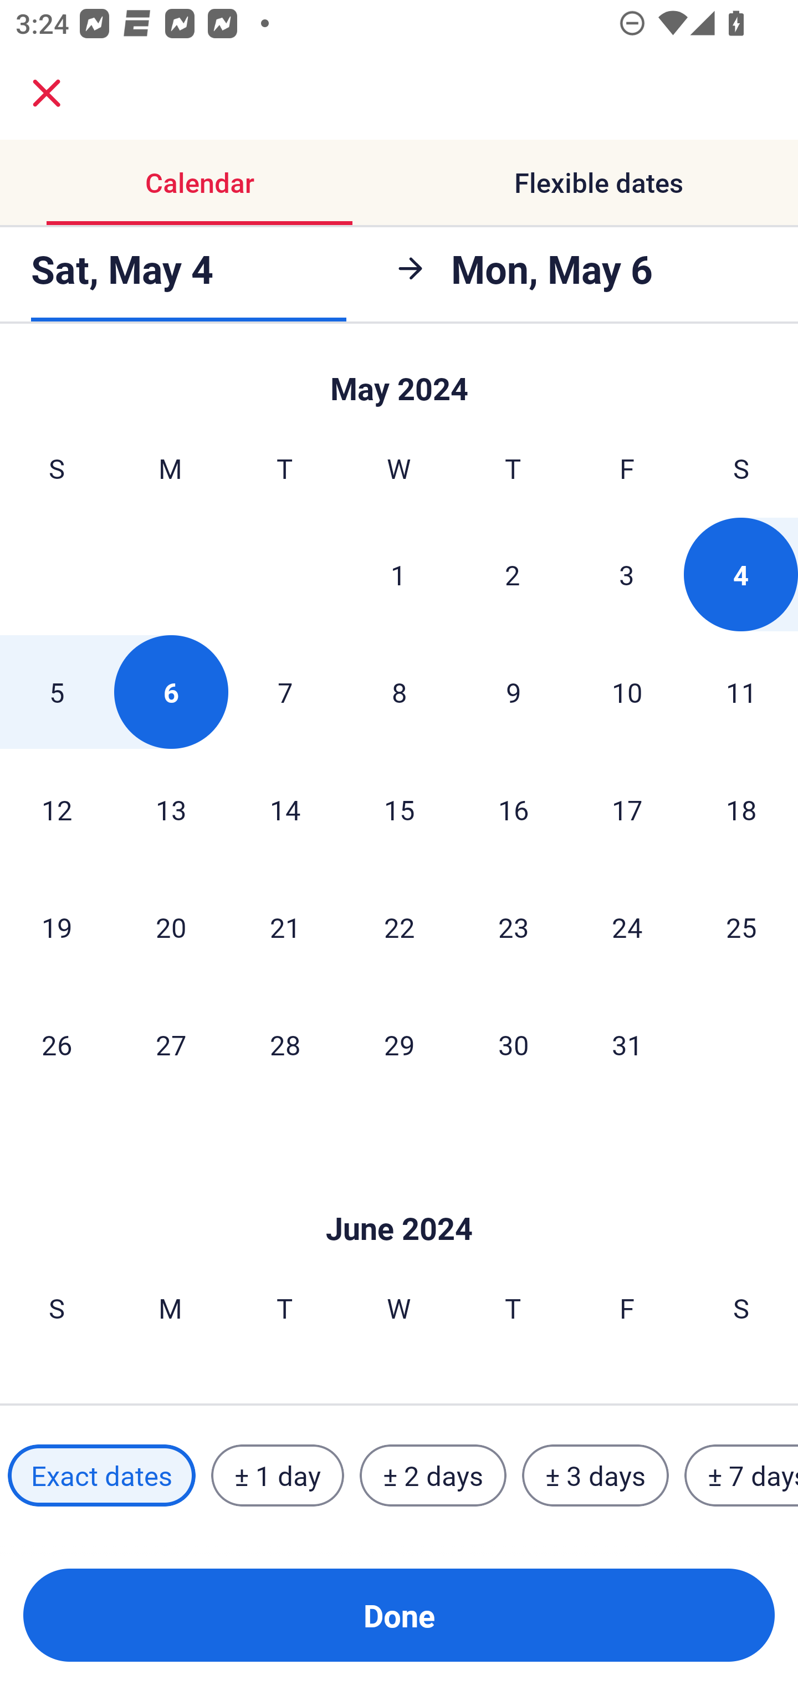 The width and height of the screenshot is (798, 1685). I want to click on 7 Tuesday, May 7, 2024, so click(285, 692).